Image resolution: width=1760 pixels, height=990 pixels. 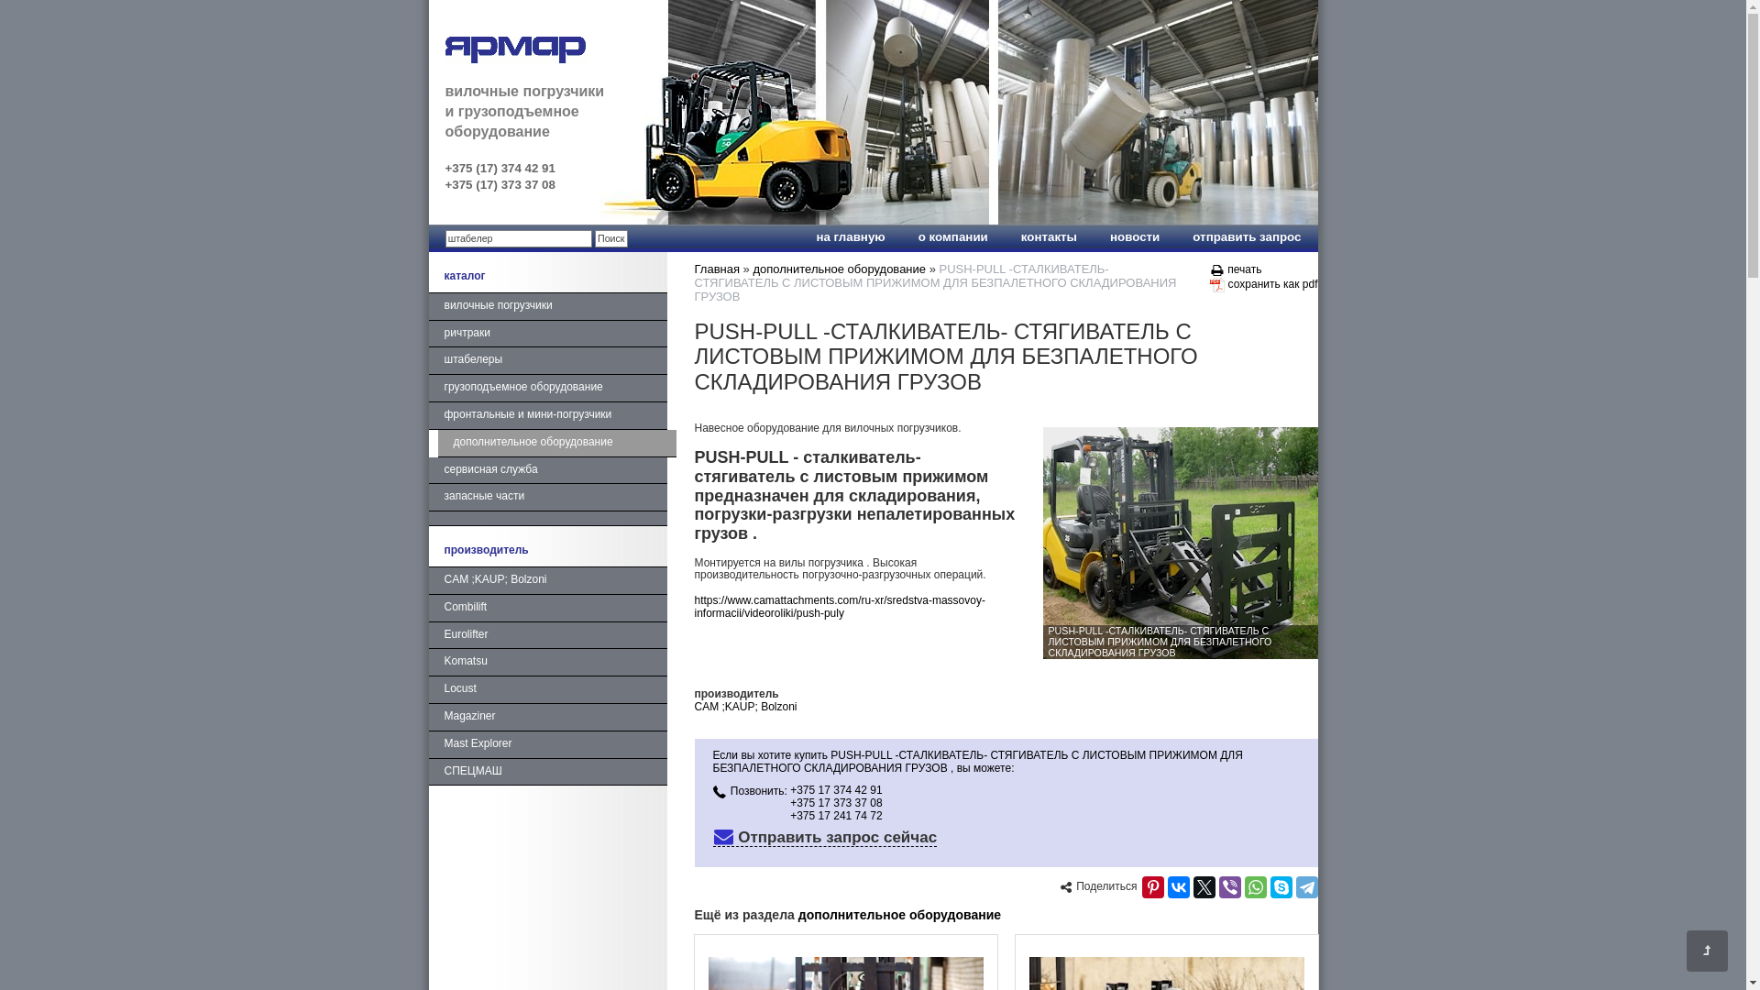 I want to click on Mast Explorer, so click(x=548, y=745).